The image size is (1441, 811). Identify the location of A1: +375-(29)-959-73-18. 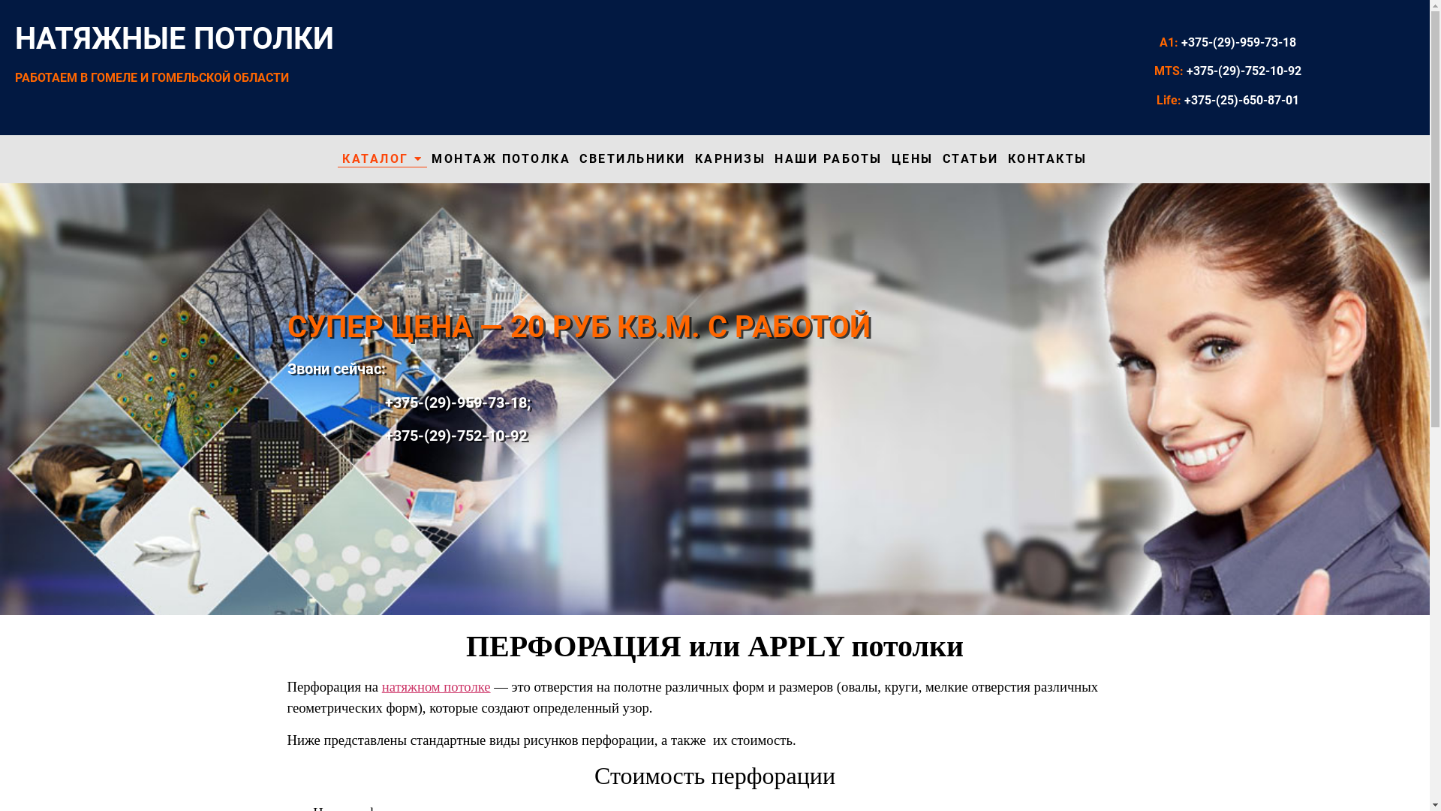
(1228, 42).